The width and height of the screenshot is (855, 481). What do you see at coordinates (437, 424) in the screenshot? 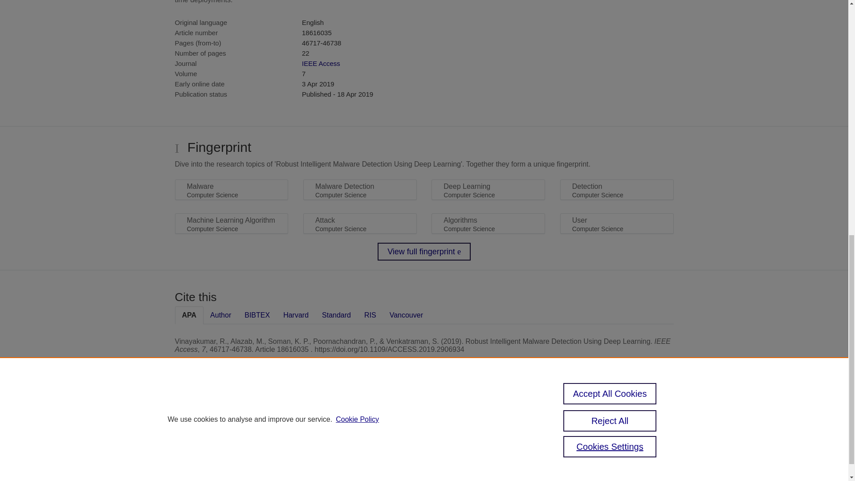
I see `Elsevier B.V.` at bounding box center [437, 424].